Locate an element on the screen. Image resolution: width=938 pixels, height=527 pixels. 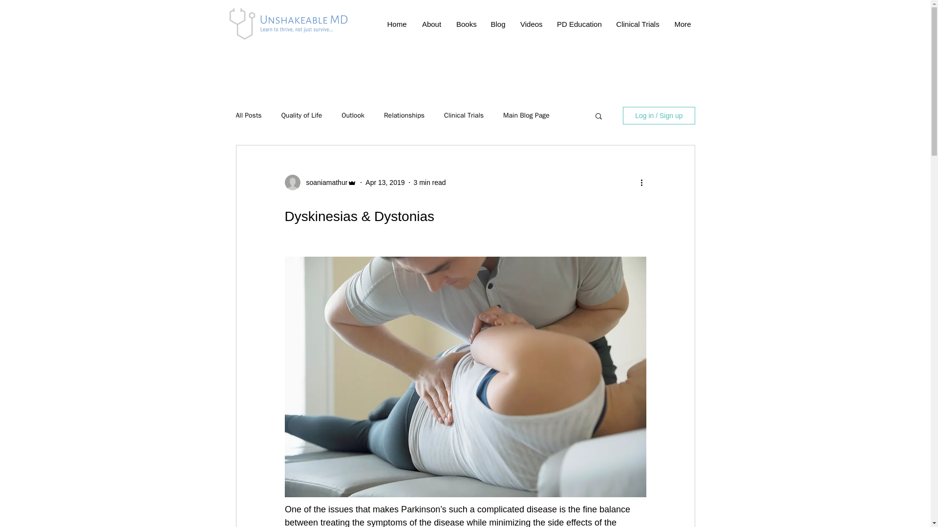
Quality of Life is located at coordinates (302, 115).